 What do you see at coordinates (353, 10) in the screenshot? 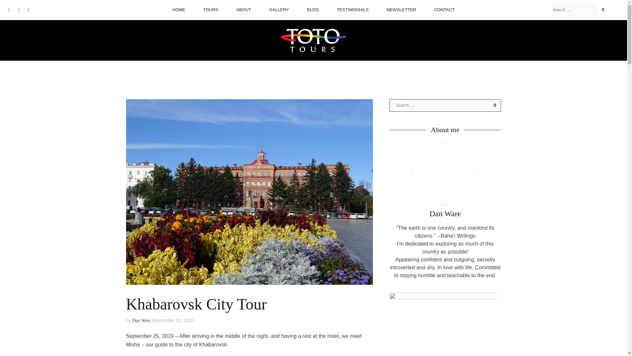
I see `TESTIMONIALS` at bounding box center [353, 10].